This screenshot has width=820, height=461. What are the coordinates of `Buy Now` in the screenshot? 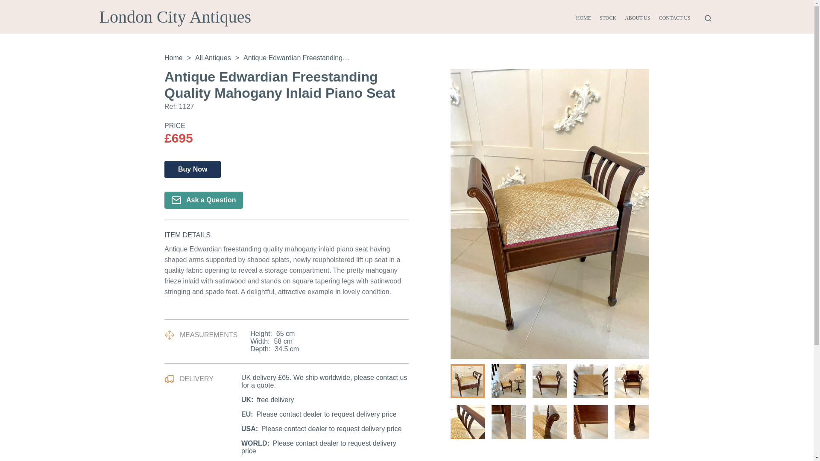 It's located at (192, 169).